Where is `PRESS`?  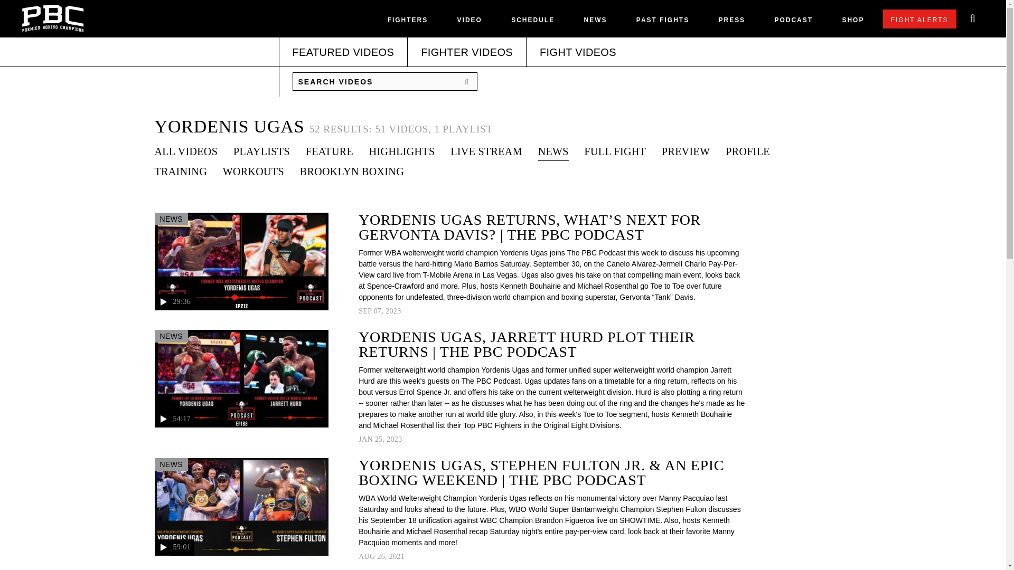
PRESS is located at coordinates (731, 22).